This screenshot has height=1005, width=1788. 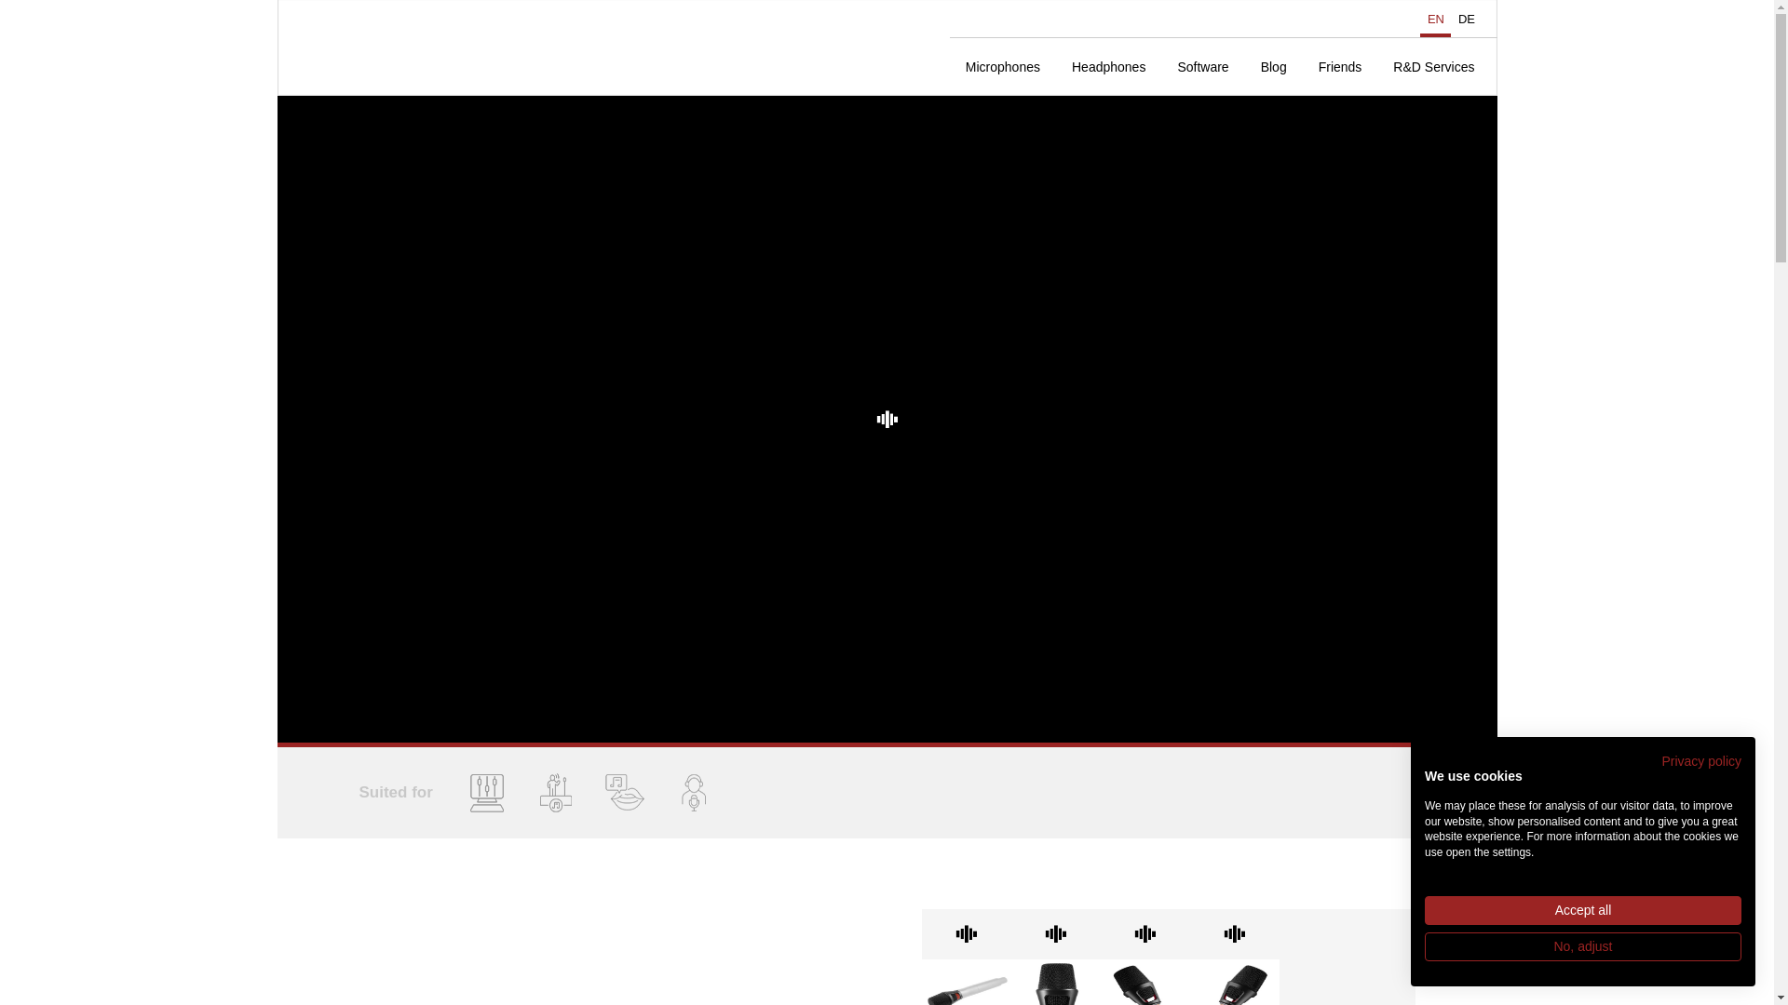 What do you see at coordinates (1108, 67) in the screenshot?
I see `Headphones` at bounding box center [1108, 67].